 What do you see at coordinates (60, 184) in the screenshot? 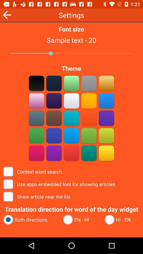
I see `open the item below context word search item` at bounding box center [60, 184].